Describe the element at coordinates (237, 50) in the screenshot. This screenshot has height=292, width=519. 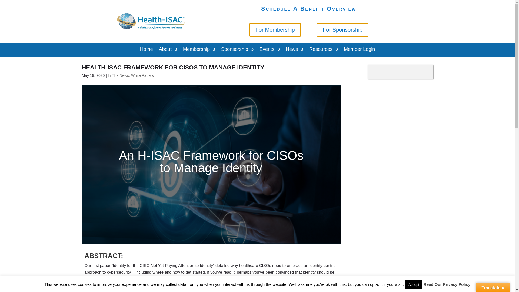
I see `Sponsorship` at that location.